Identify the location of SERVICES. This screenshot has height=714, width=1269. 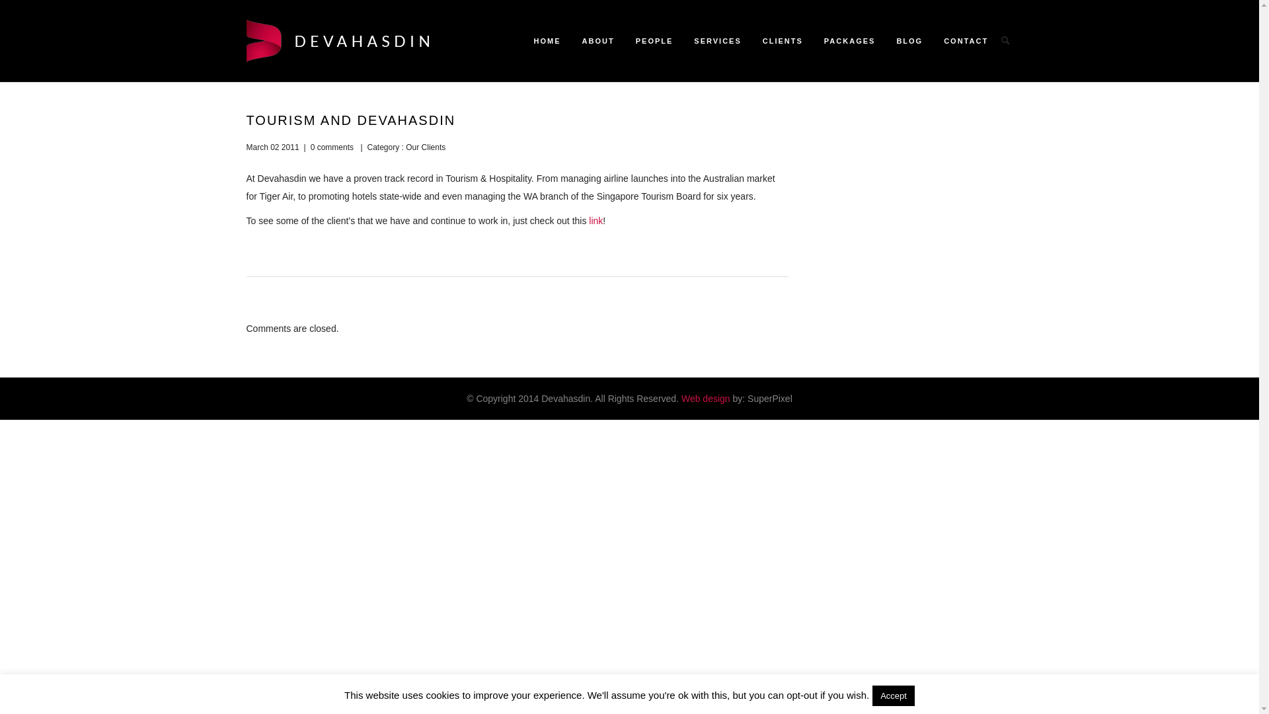
(718, 41).